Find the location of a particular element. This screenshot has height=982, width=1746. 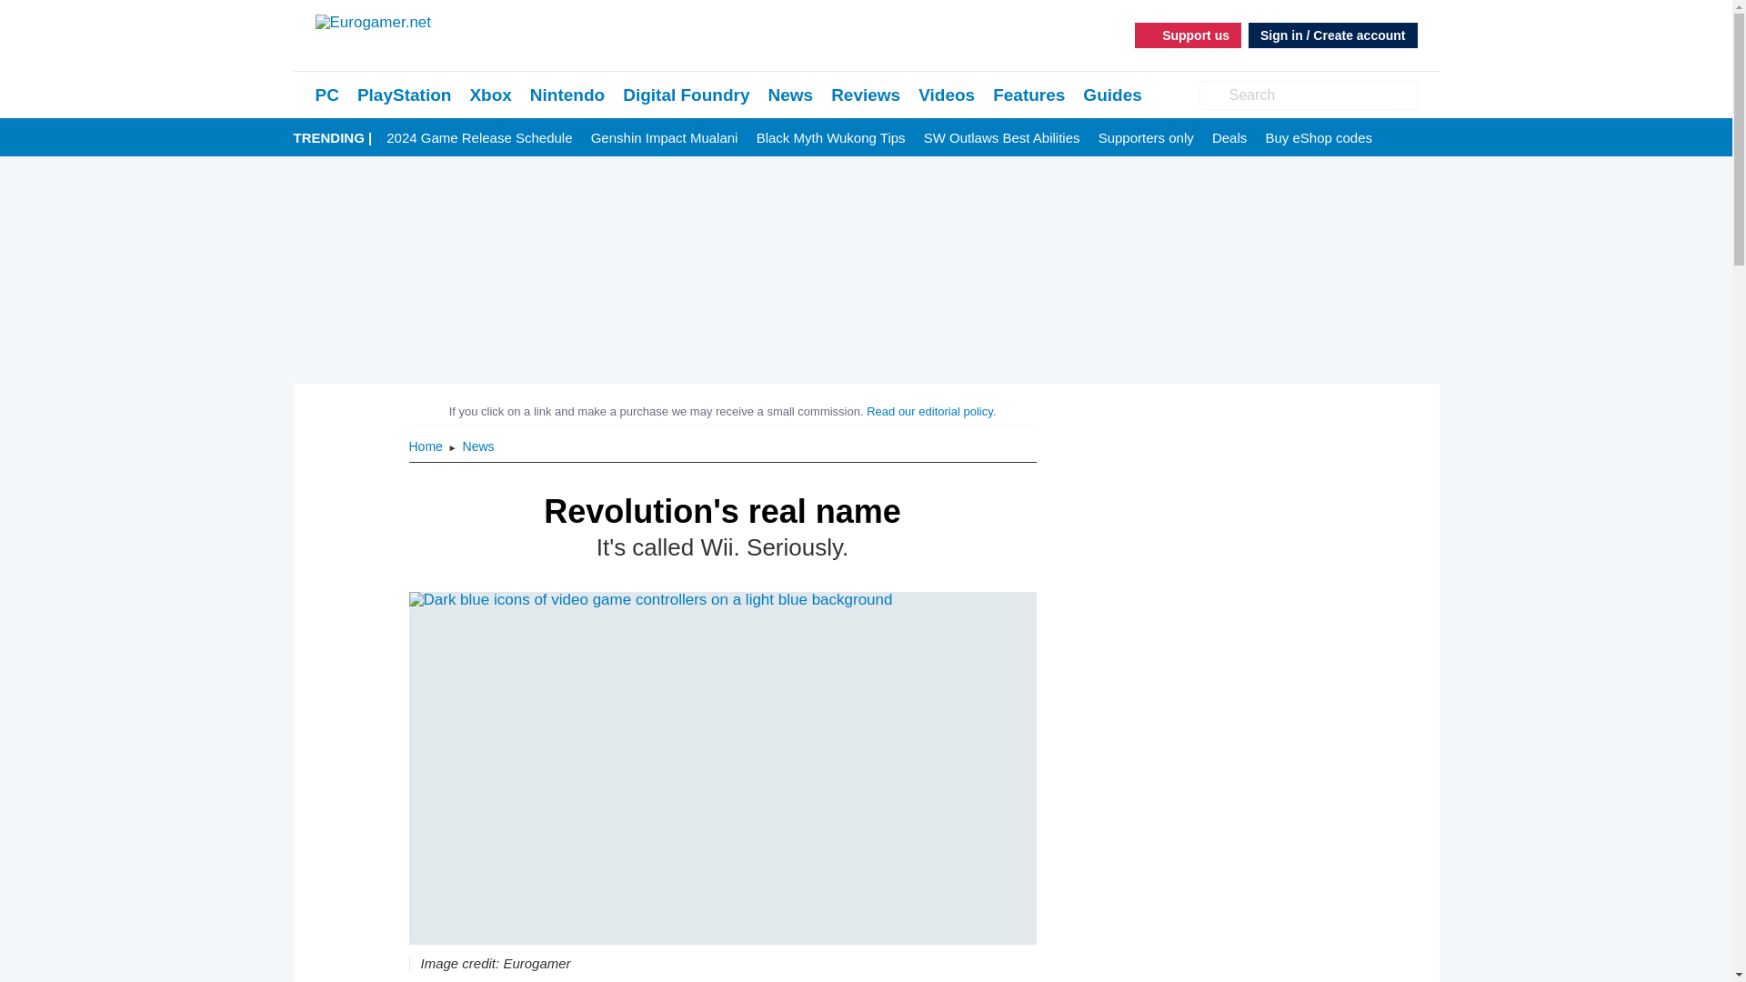

Digital Foundry is located at coordinates (686, 95).